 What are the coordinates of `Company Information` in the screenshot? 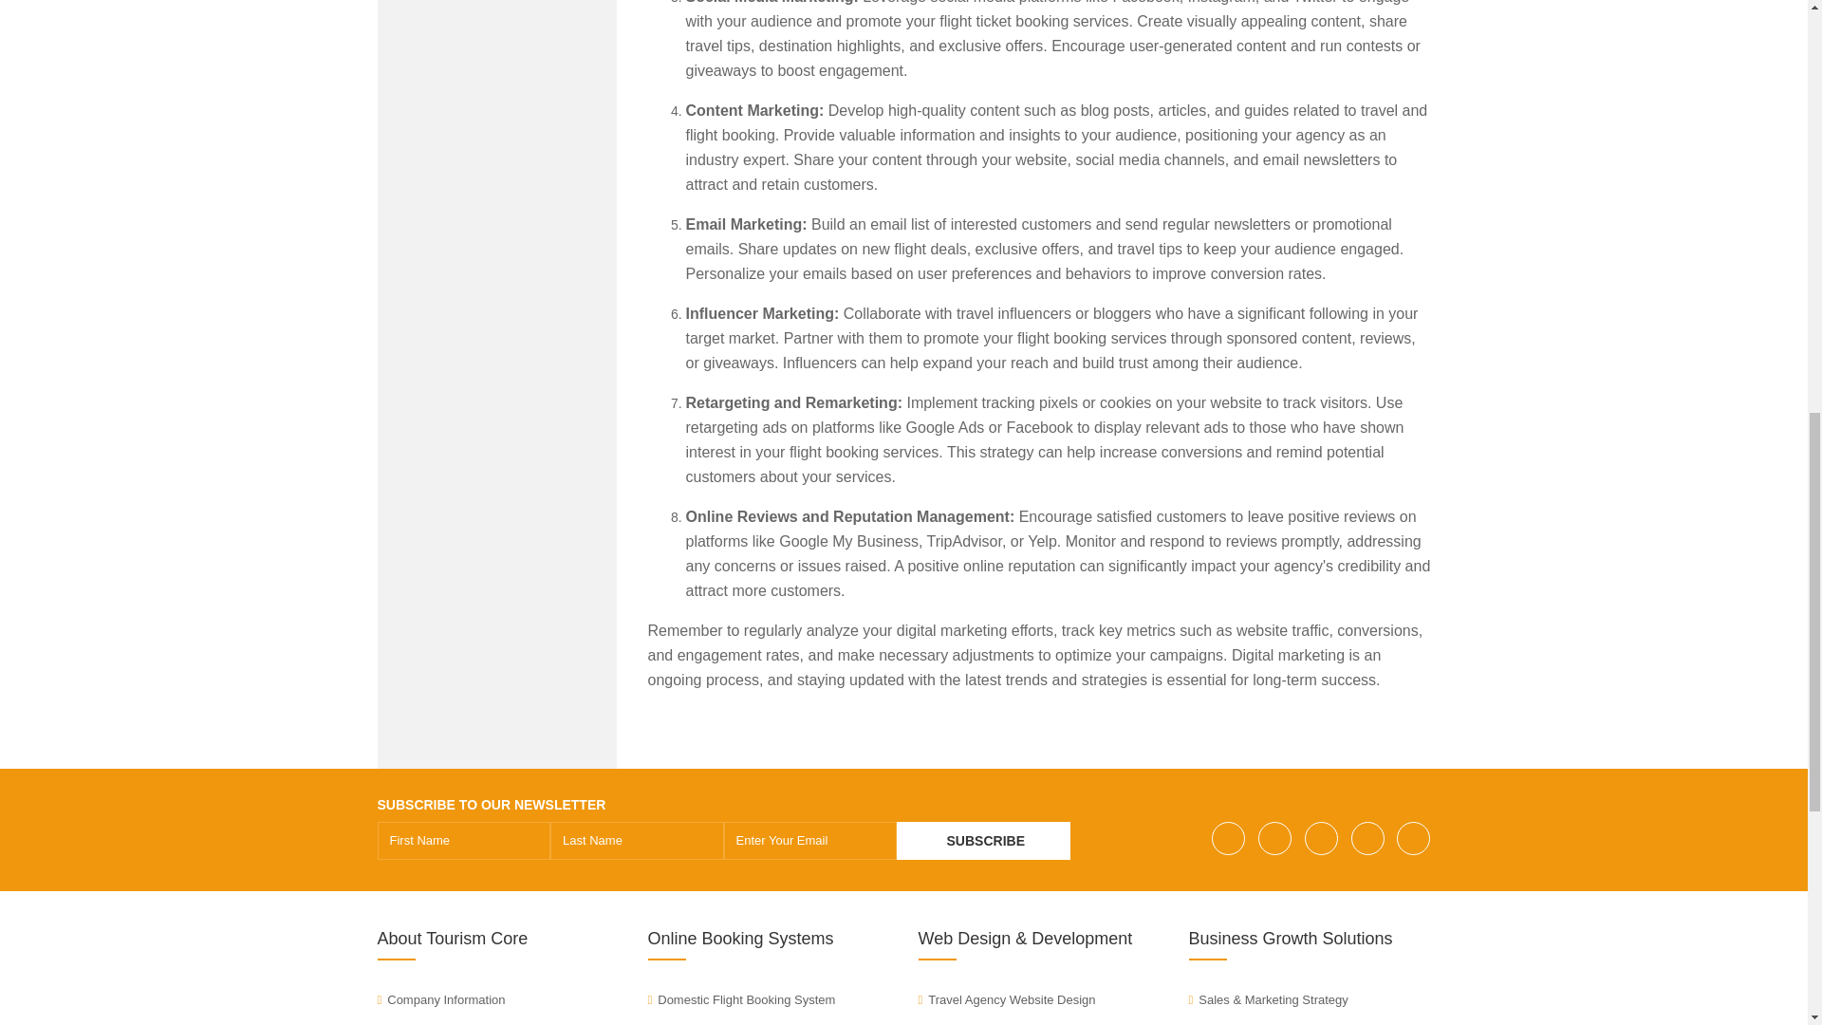 It's located at (441, 999).